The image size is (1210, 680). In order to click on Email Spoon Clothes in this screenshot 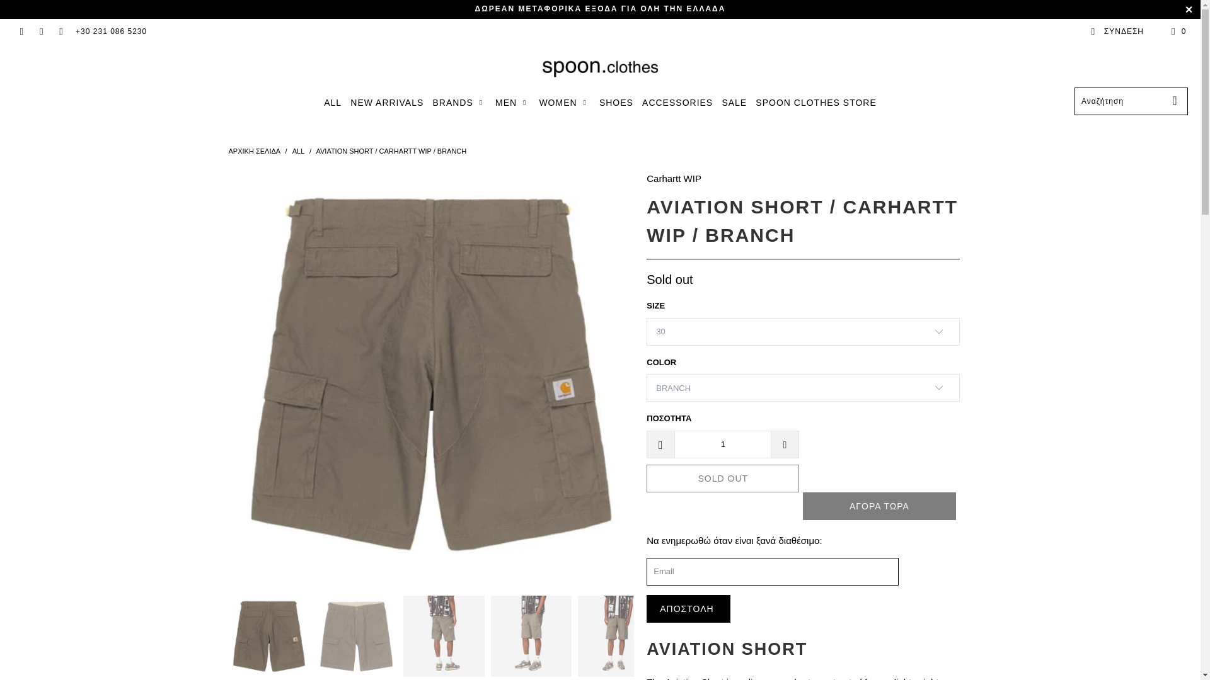, I will do `click(60, 31)`.